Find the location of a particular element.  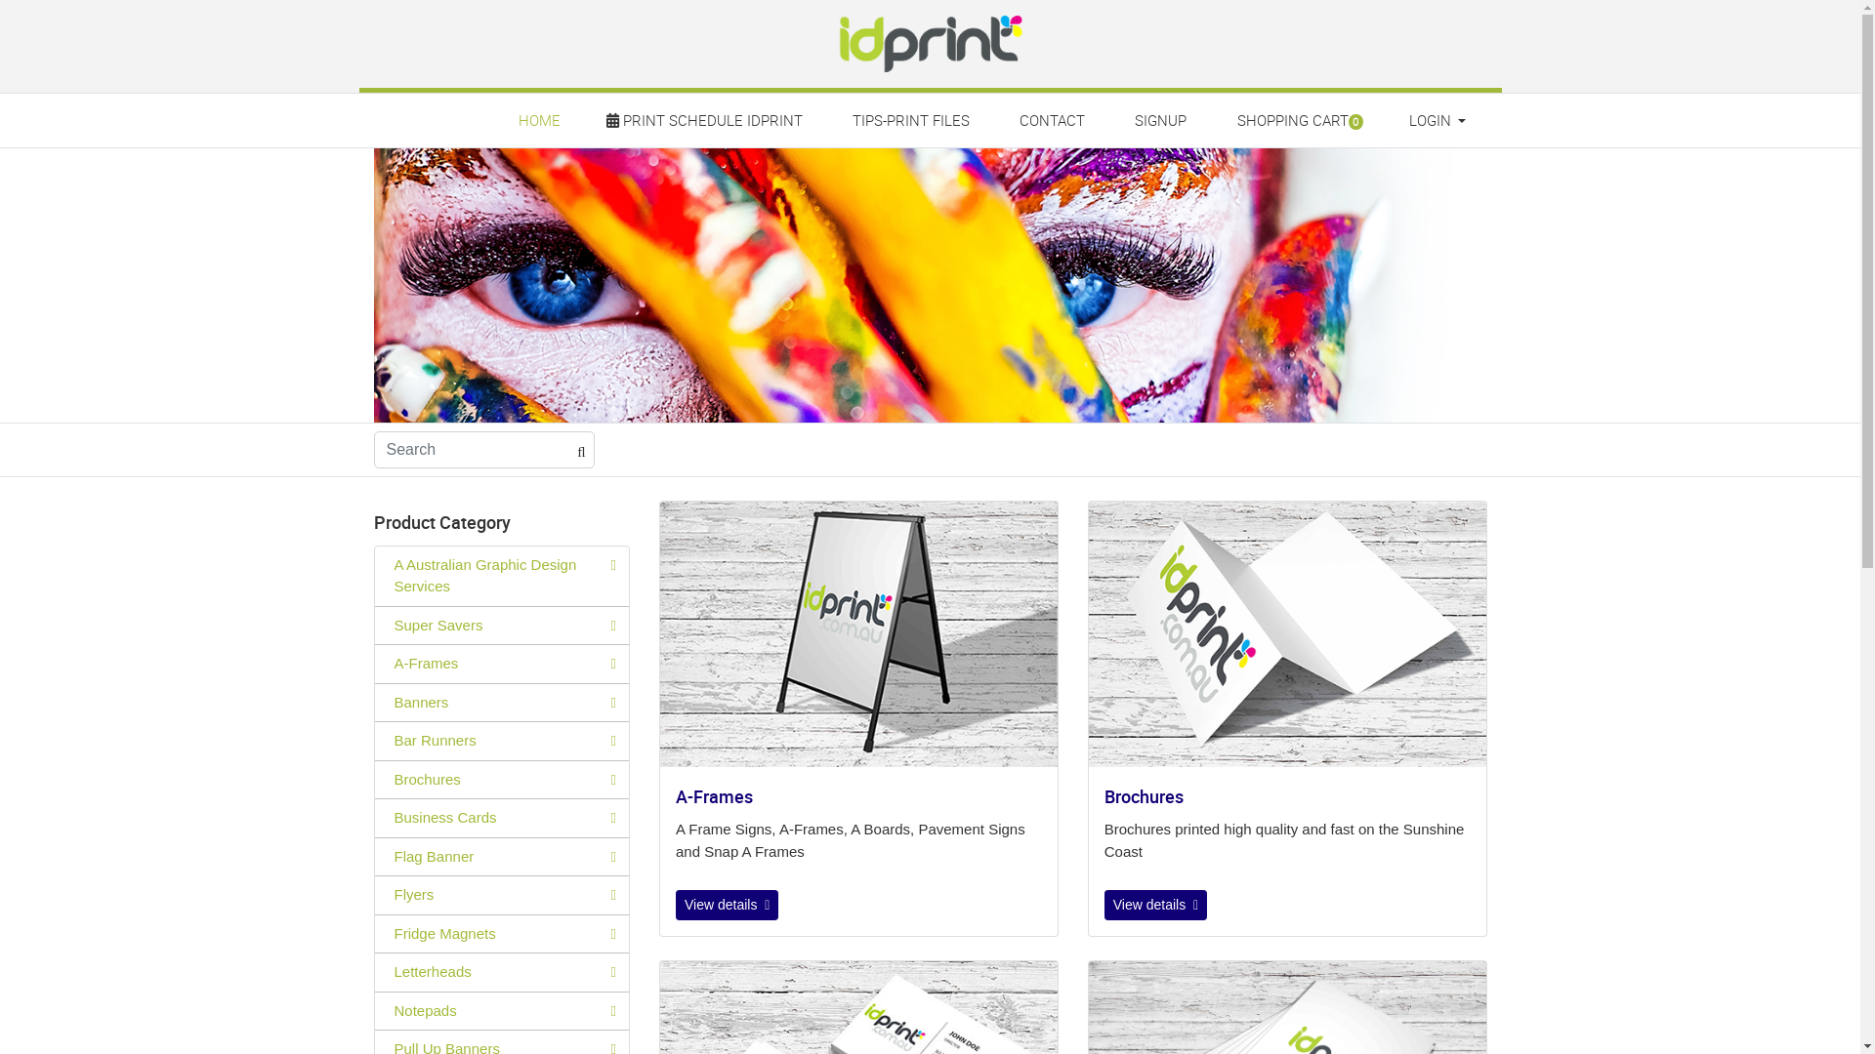

A Australian Graphic Design Services is located at coordinates (502, 576).